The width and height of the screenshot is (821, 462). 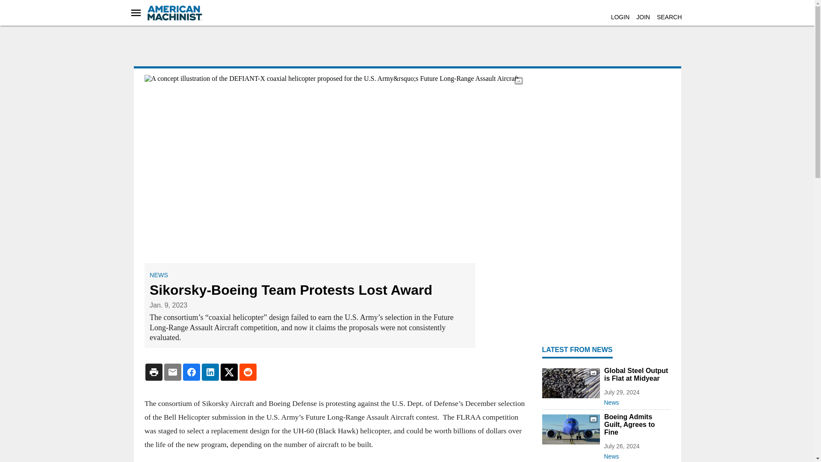 I want to click on SEARCH, so click(x=669, y=17).